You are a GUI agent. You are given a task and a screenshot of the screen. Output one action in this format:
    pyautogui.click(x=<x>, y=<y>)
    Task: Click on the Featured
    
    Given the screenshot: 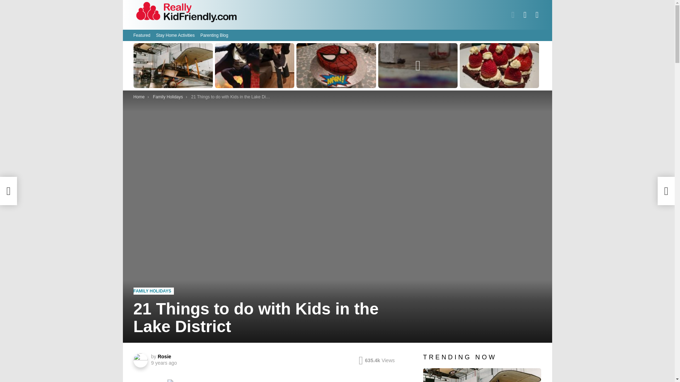 What is the action you would take?
    pyautogui.click(x=142, y=35)
    